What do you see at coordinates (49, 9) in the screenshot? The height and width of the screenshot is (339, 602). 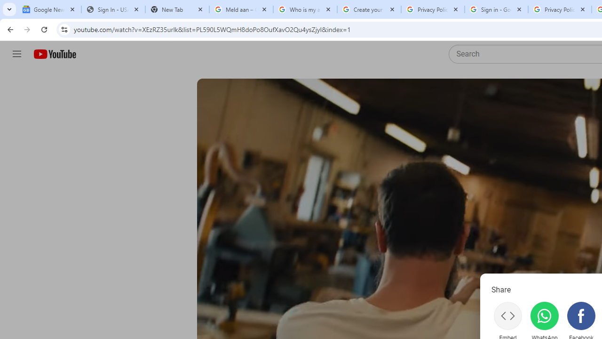 I see `Google News` at bounding box center [49, 9].